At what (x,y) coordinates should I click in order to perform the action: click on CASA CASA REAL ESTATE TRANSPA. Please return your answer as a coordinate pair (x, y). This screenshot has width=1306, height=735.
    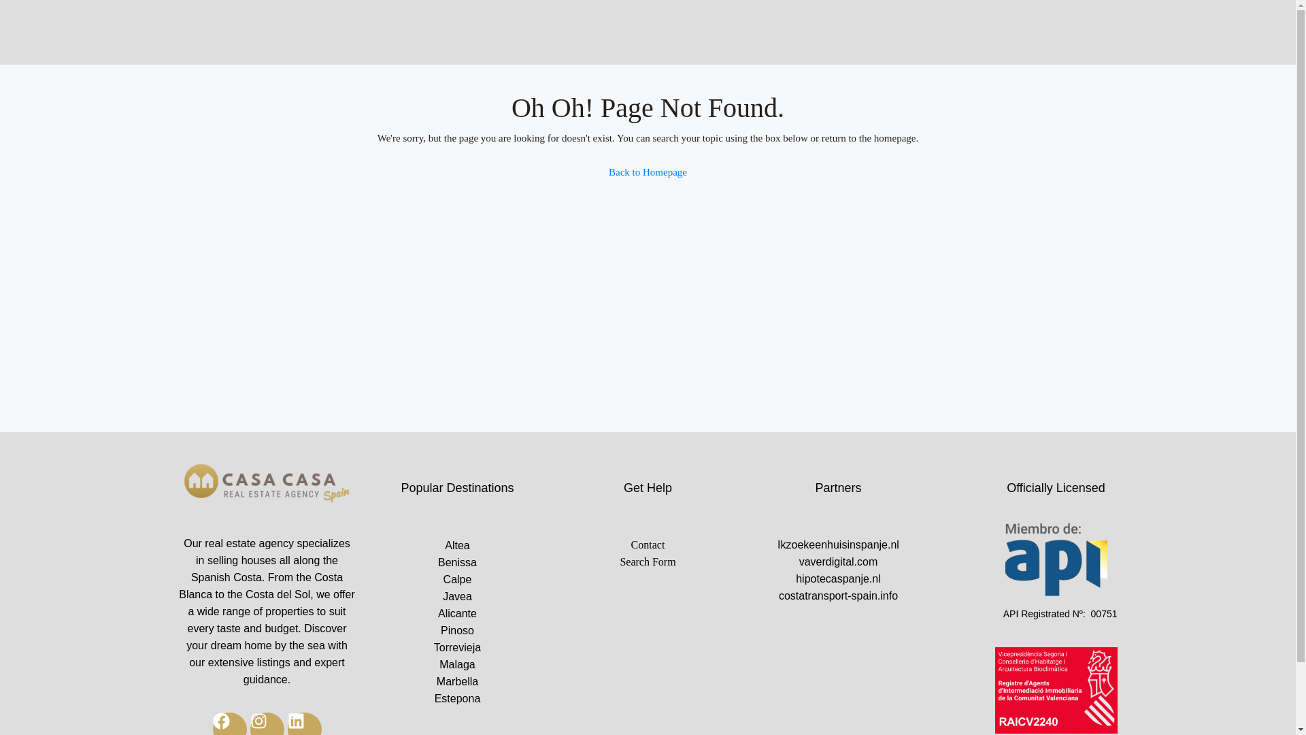
    Looking at the image, I should click on (267, 485).